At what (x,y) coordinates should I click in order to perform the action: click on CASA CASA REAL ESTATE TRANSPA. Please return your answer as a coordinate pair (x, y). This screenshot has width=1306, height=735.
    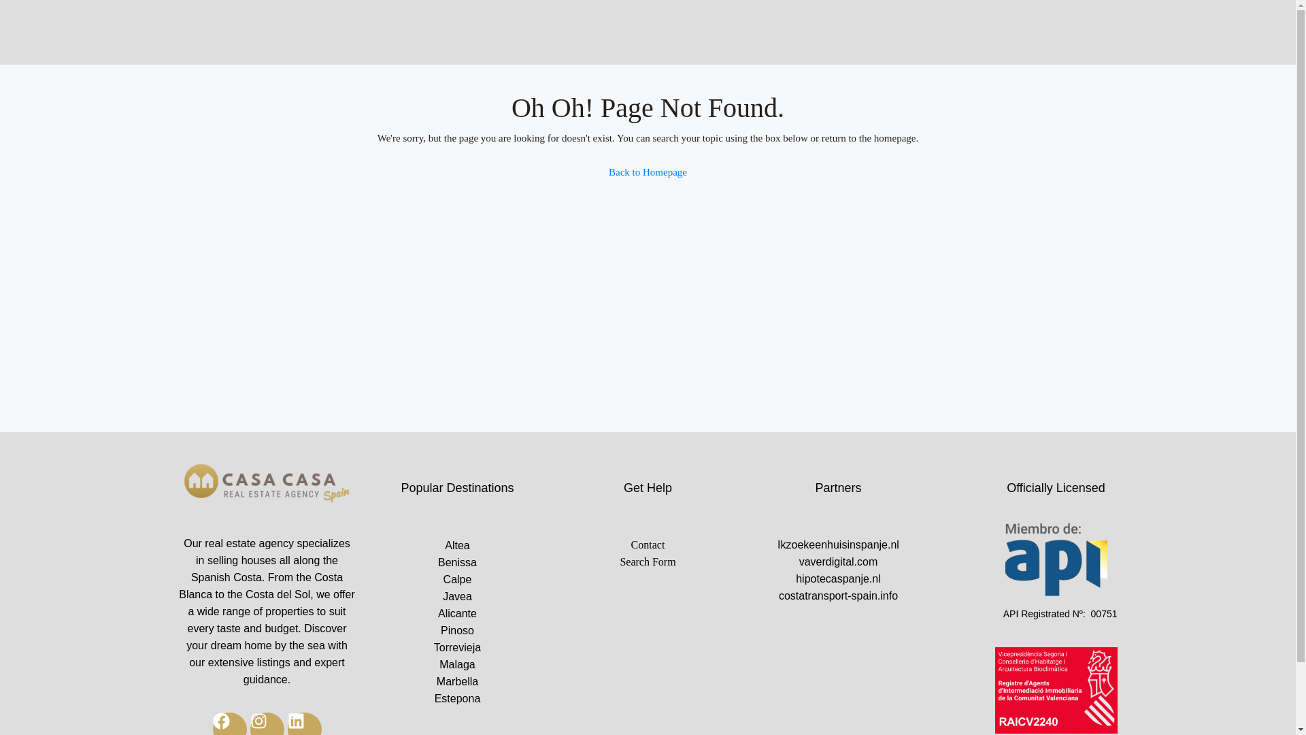
    Looking at the image, I should click on (267, 485).